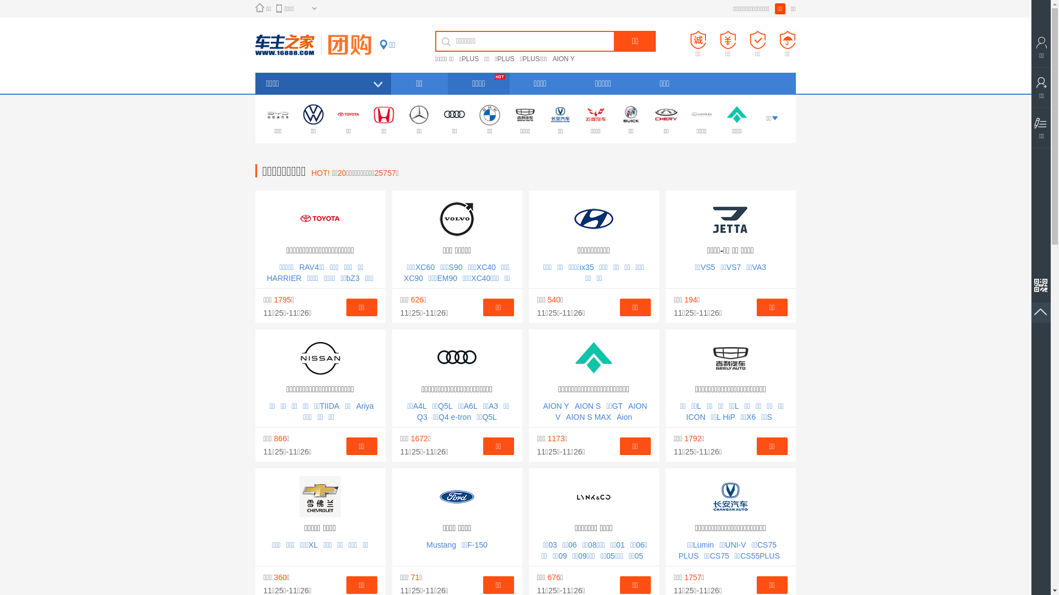  Describe the element at coordinates (441, 545) in the screenshot. I see `Mustang` at that location.